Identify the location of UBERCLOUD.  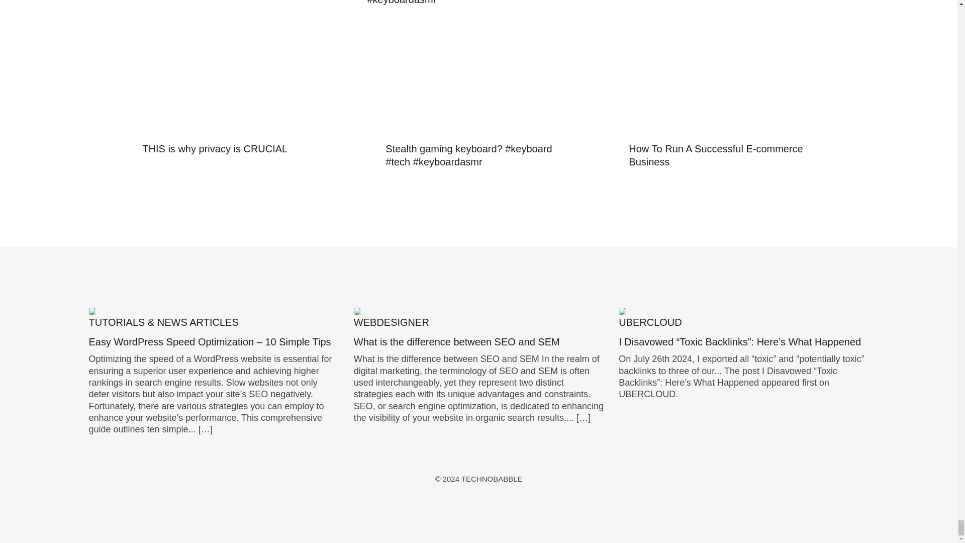
(650, 322).